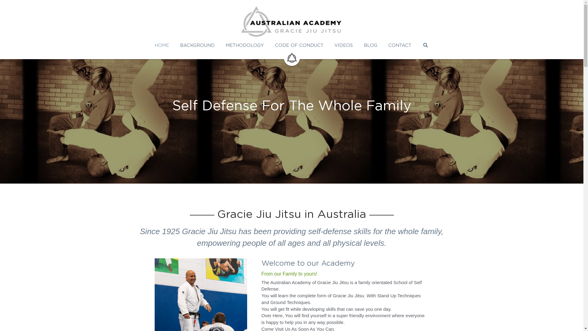 This screenshot has width=588, height=331. What do you see at coordinates (299, 45) in the screenshot?
I see `CODE OF CONDUCT` at bounding box center [299, 45].